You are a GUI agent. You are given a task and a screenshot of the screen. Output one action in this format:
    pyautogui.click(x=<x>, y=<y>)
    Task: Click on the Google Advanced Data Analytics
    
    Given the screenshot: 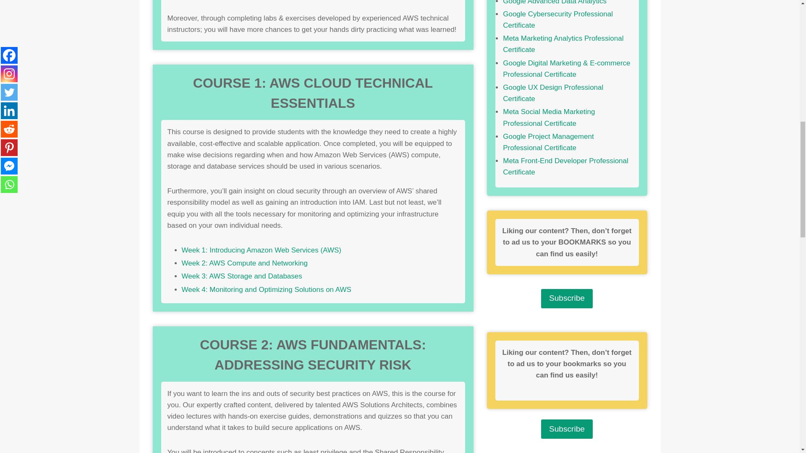 What is the action you would take?
    pyautogui.click(x=555, y=3)
    